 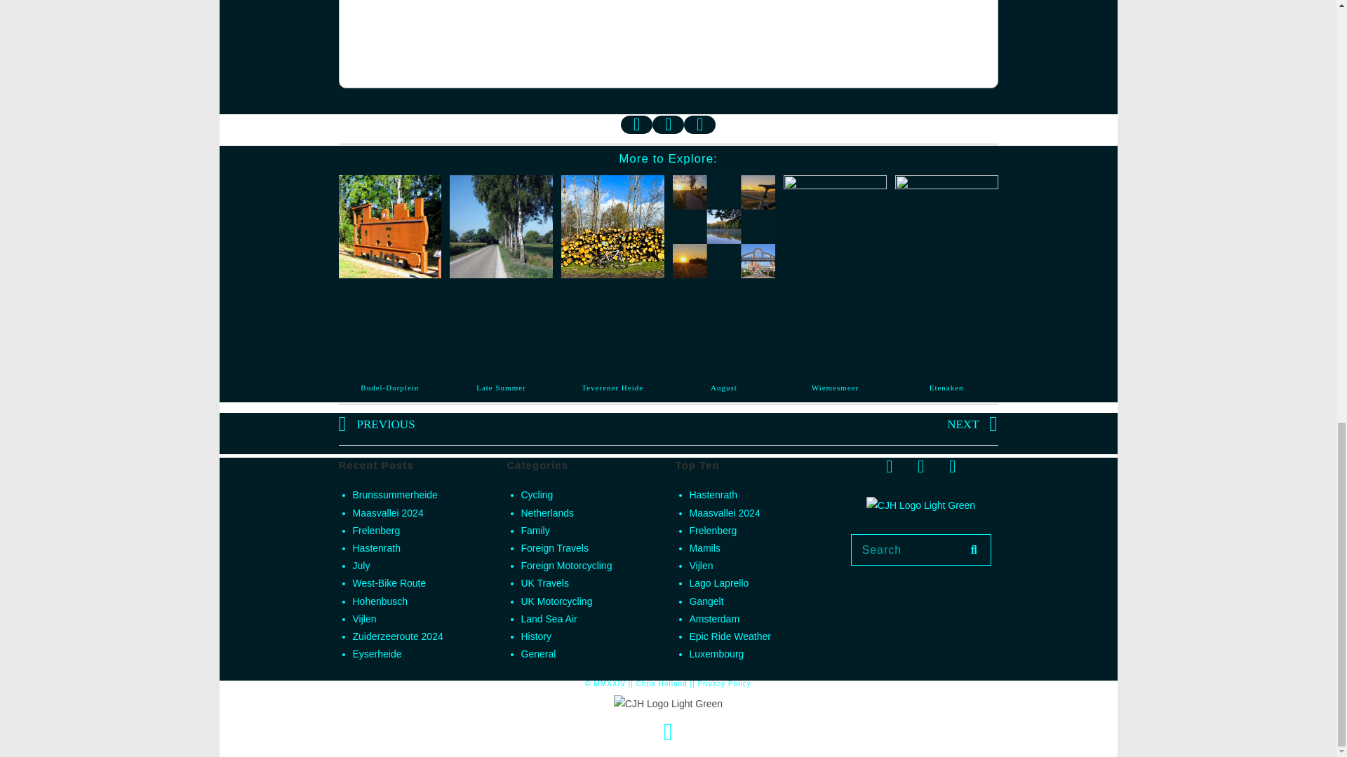 What do you see at coordinates (833, 424) in the screenshot?
I see `NEXT` at bounding box center [833, 424].